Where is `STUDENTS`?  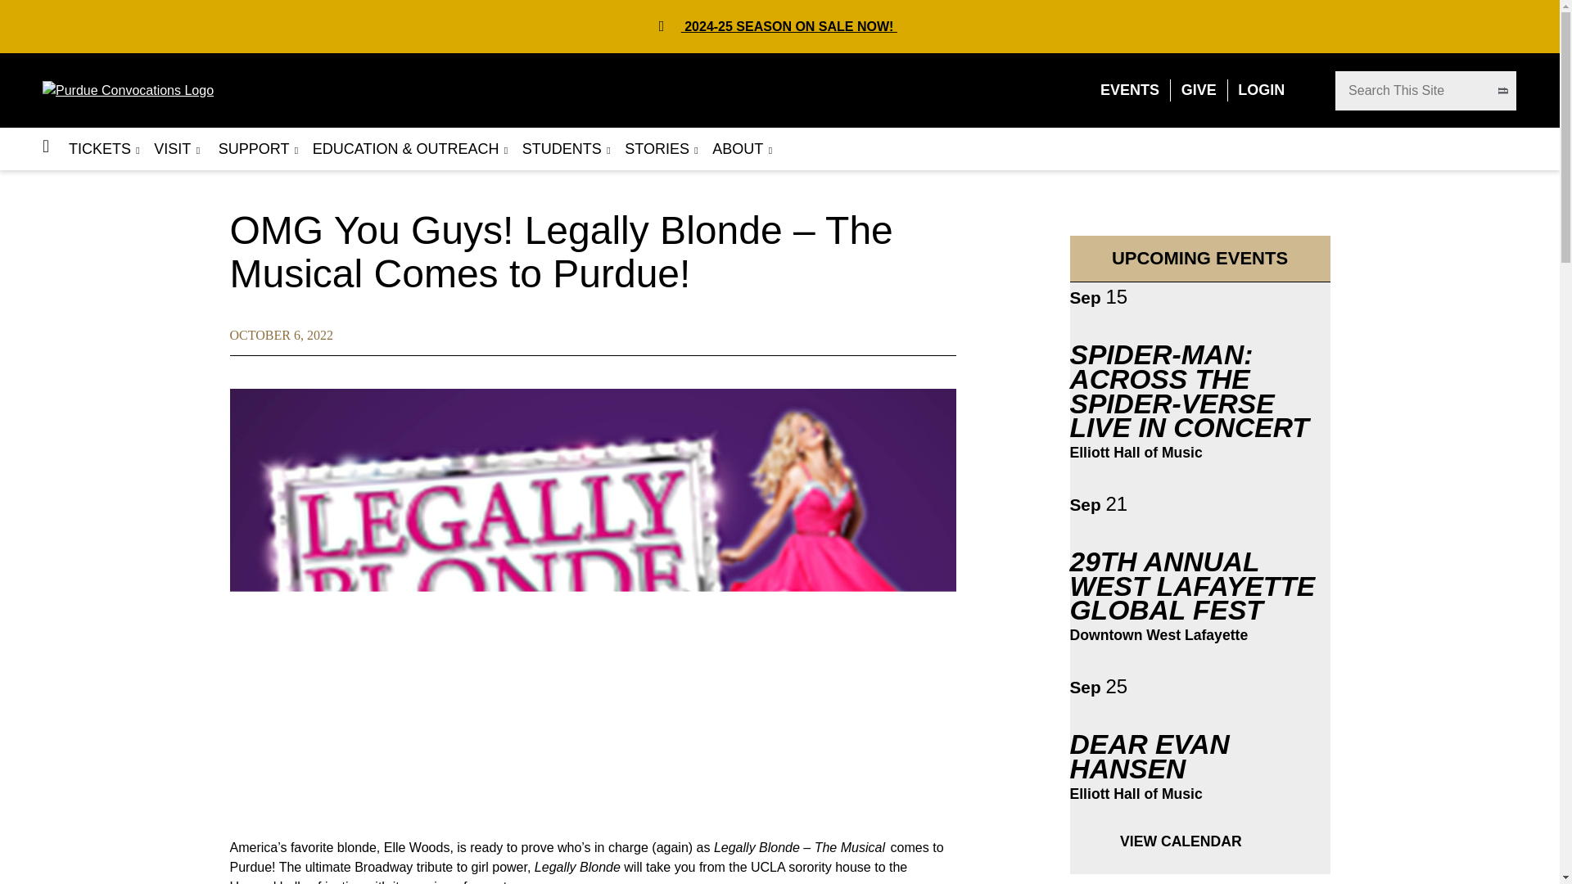 STUDENTS is located at coordinates (562, 149).